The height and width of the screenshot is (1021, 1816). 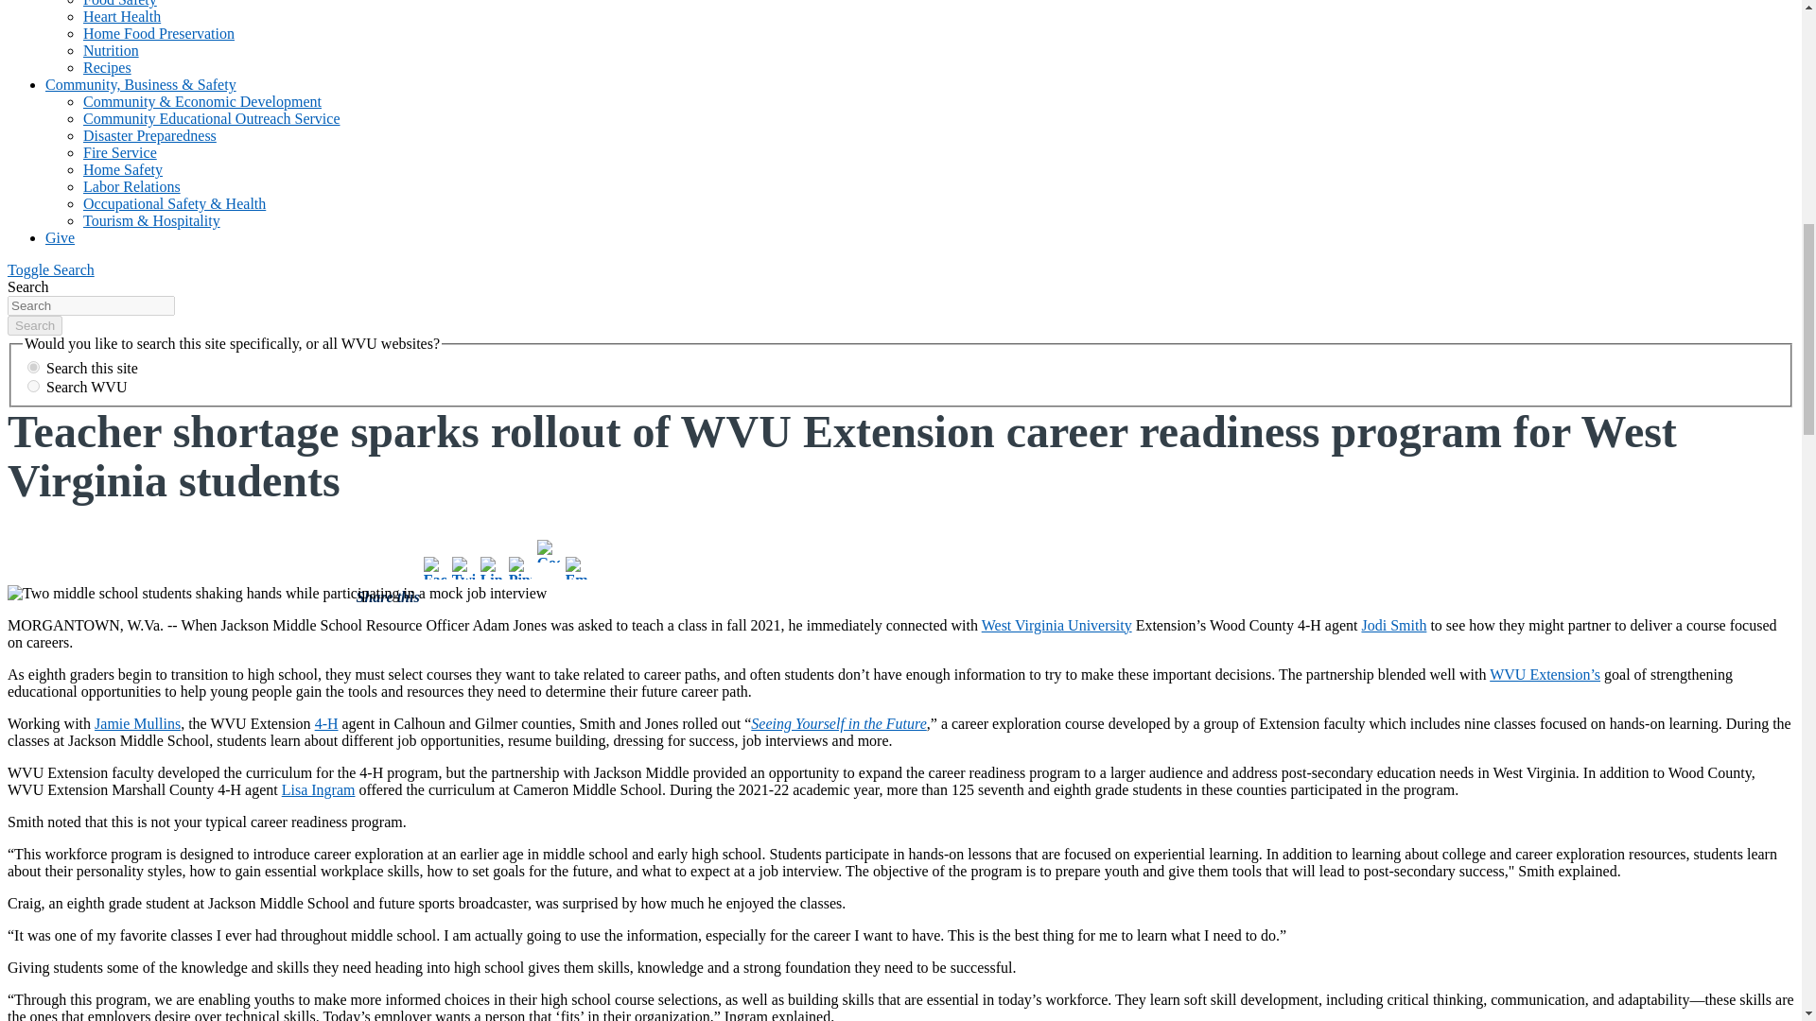 What do you see at coordinates (33, 386) in the screenshot?
I see `wvu.edu` at bounding box center [33, 386].